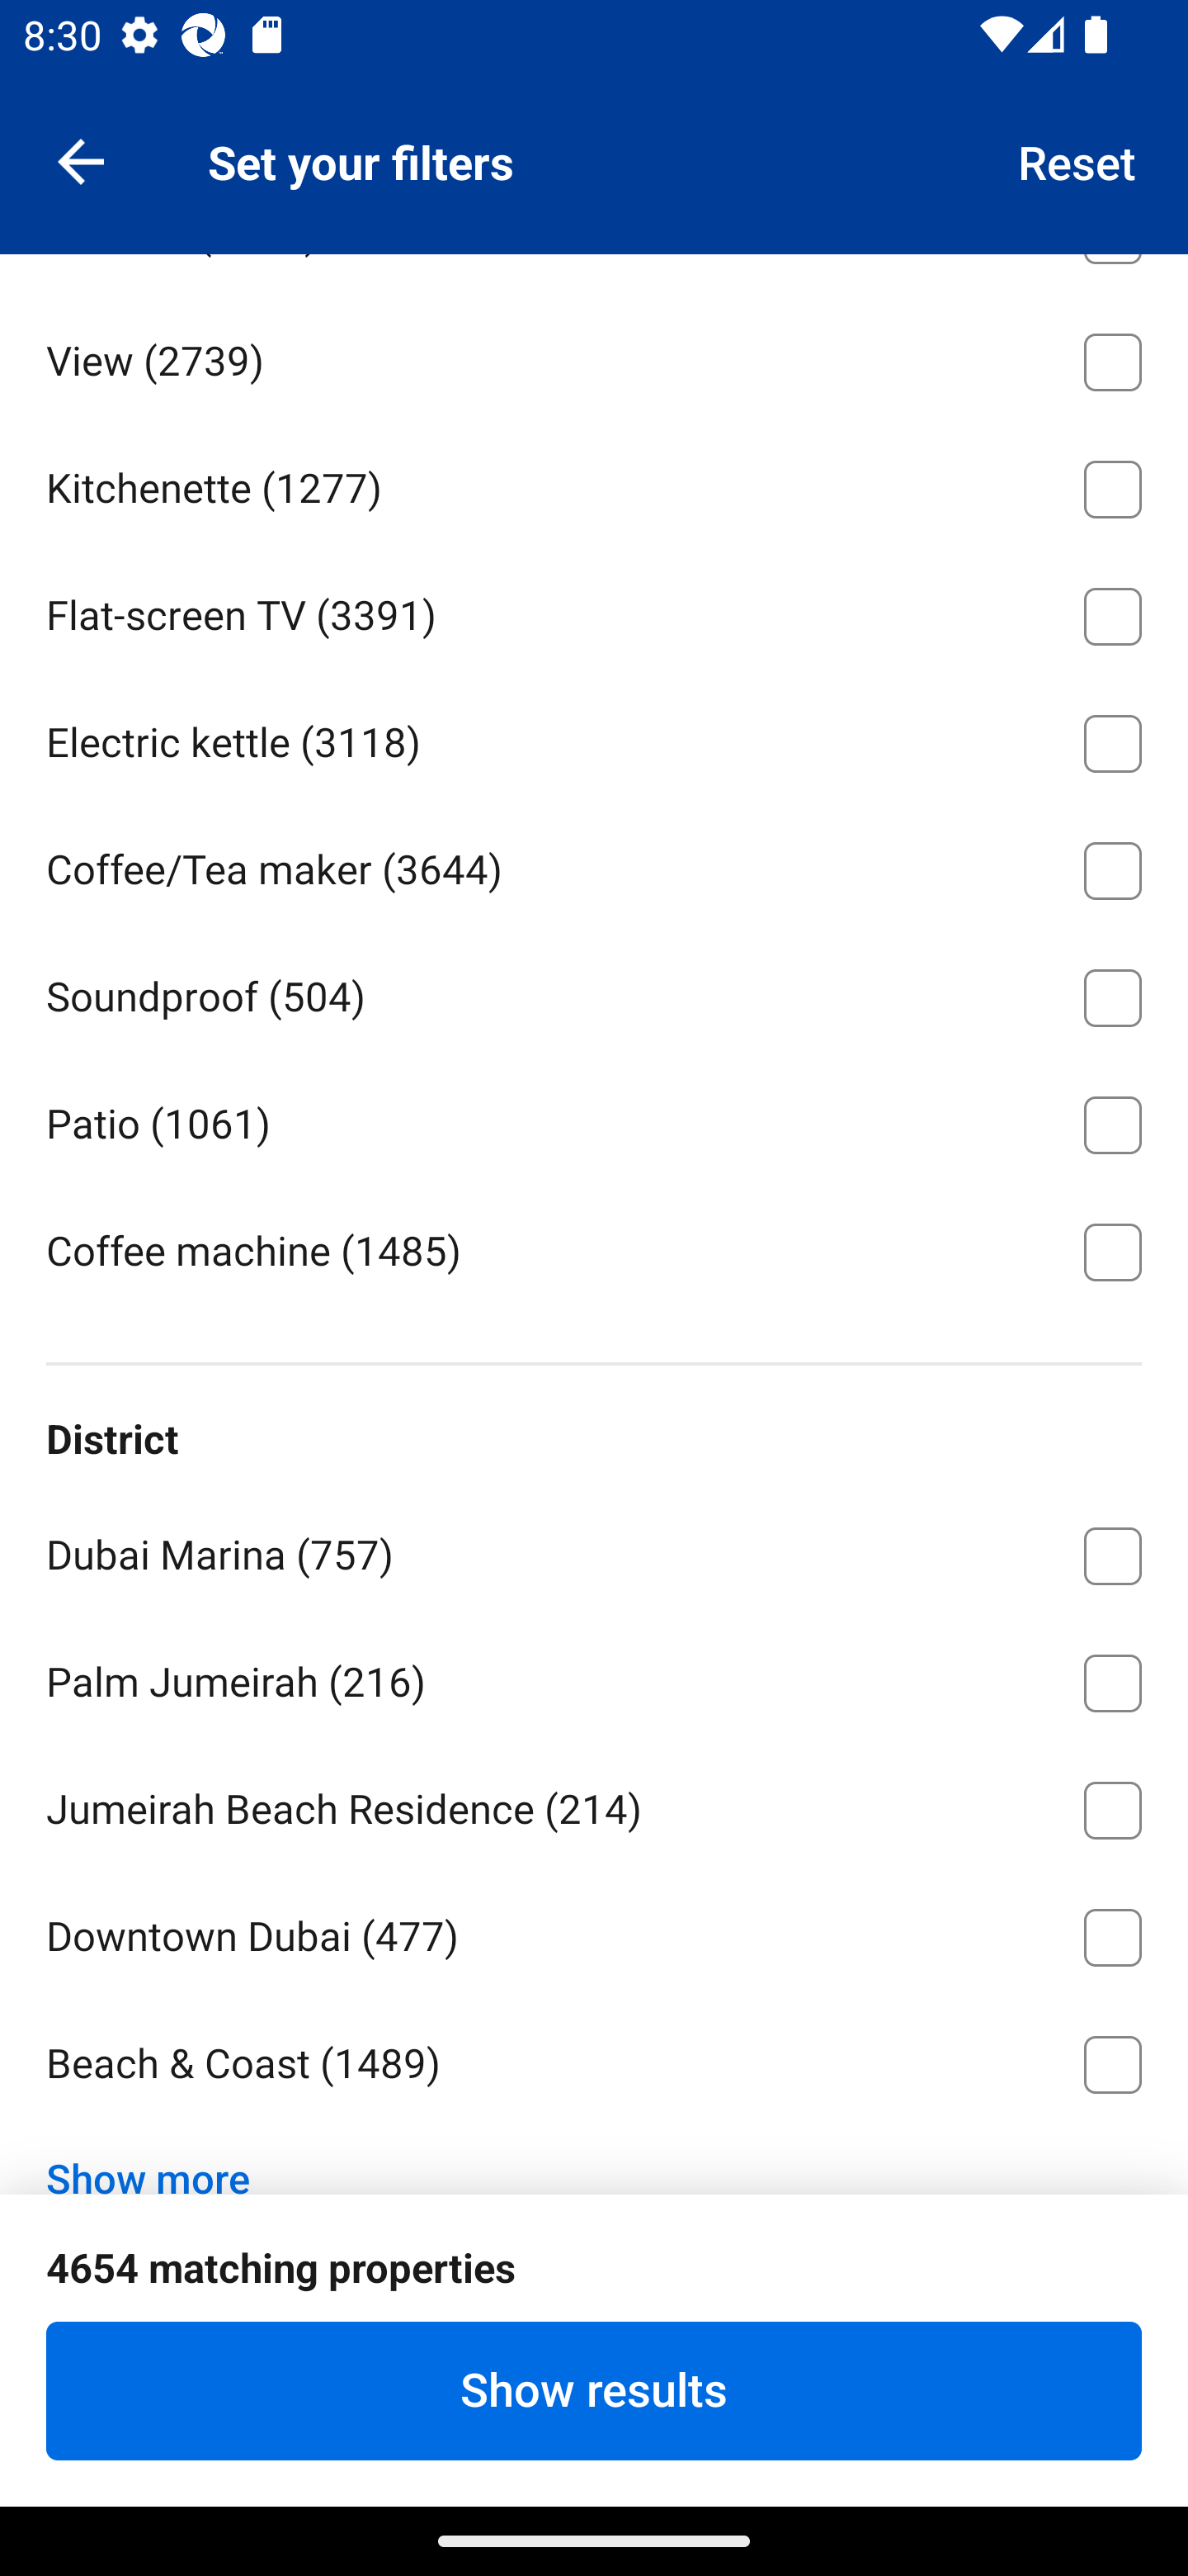 This screenshot has width=1188, height=2576. What do you see at coordinates (594, 865) in the screenshot?
I see `Coffee/Tea maker ⁦(3644)` at bounding box center [594, 865].